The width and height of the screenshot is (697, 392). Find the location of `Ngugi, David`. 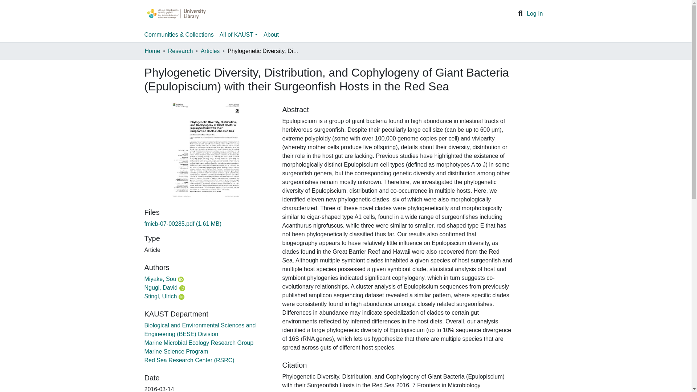

Ngugi, David is located at coordinates (161, 287).